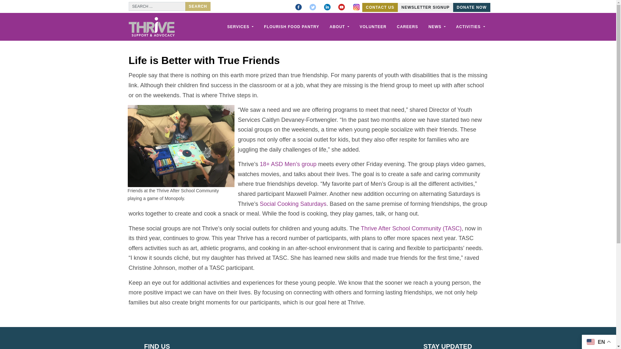  What do you see at coordinates (470, 26) in the screenshot?
I see `ACTIVITIES` at bounding box center [470, 26].